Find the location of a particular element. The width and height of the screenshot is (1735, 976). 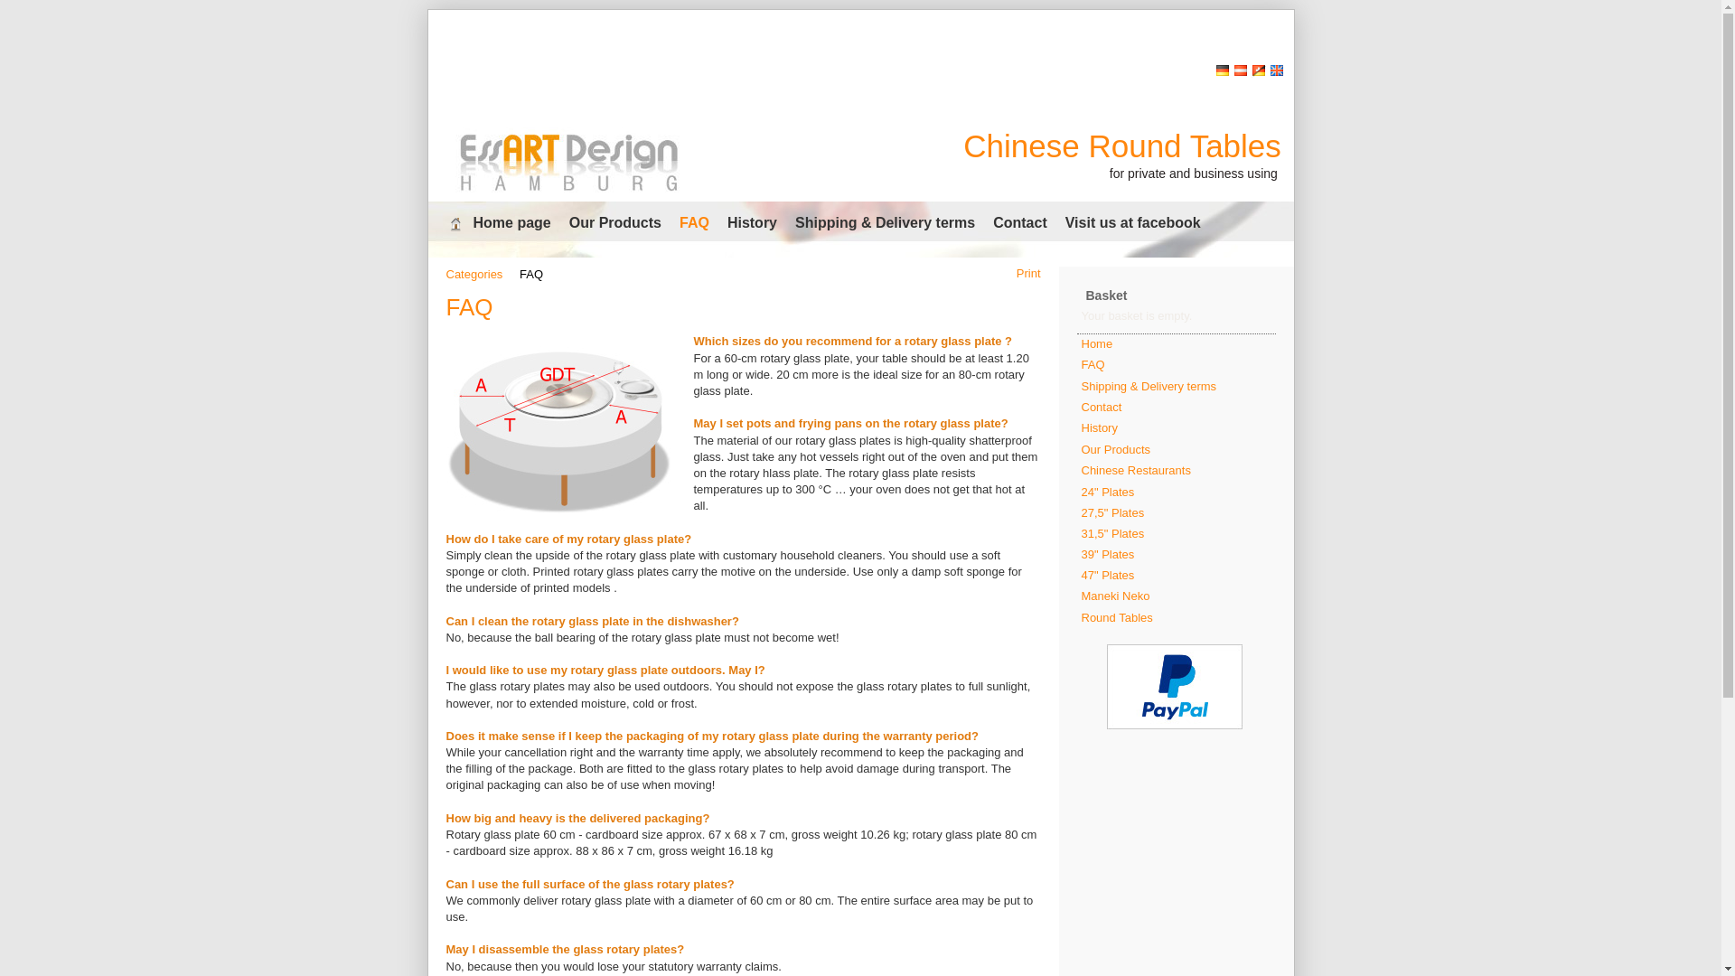

Round Tables is located at coordinates (1175, 618).